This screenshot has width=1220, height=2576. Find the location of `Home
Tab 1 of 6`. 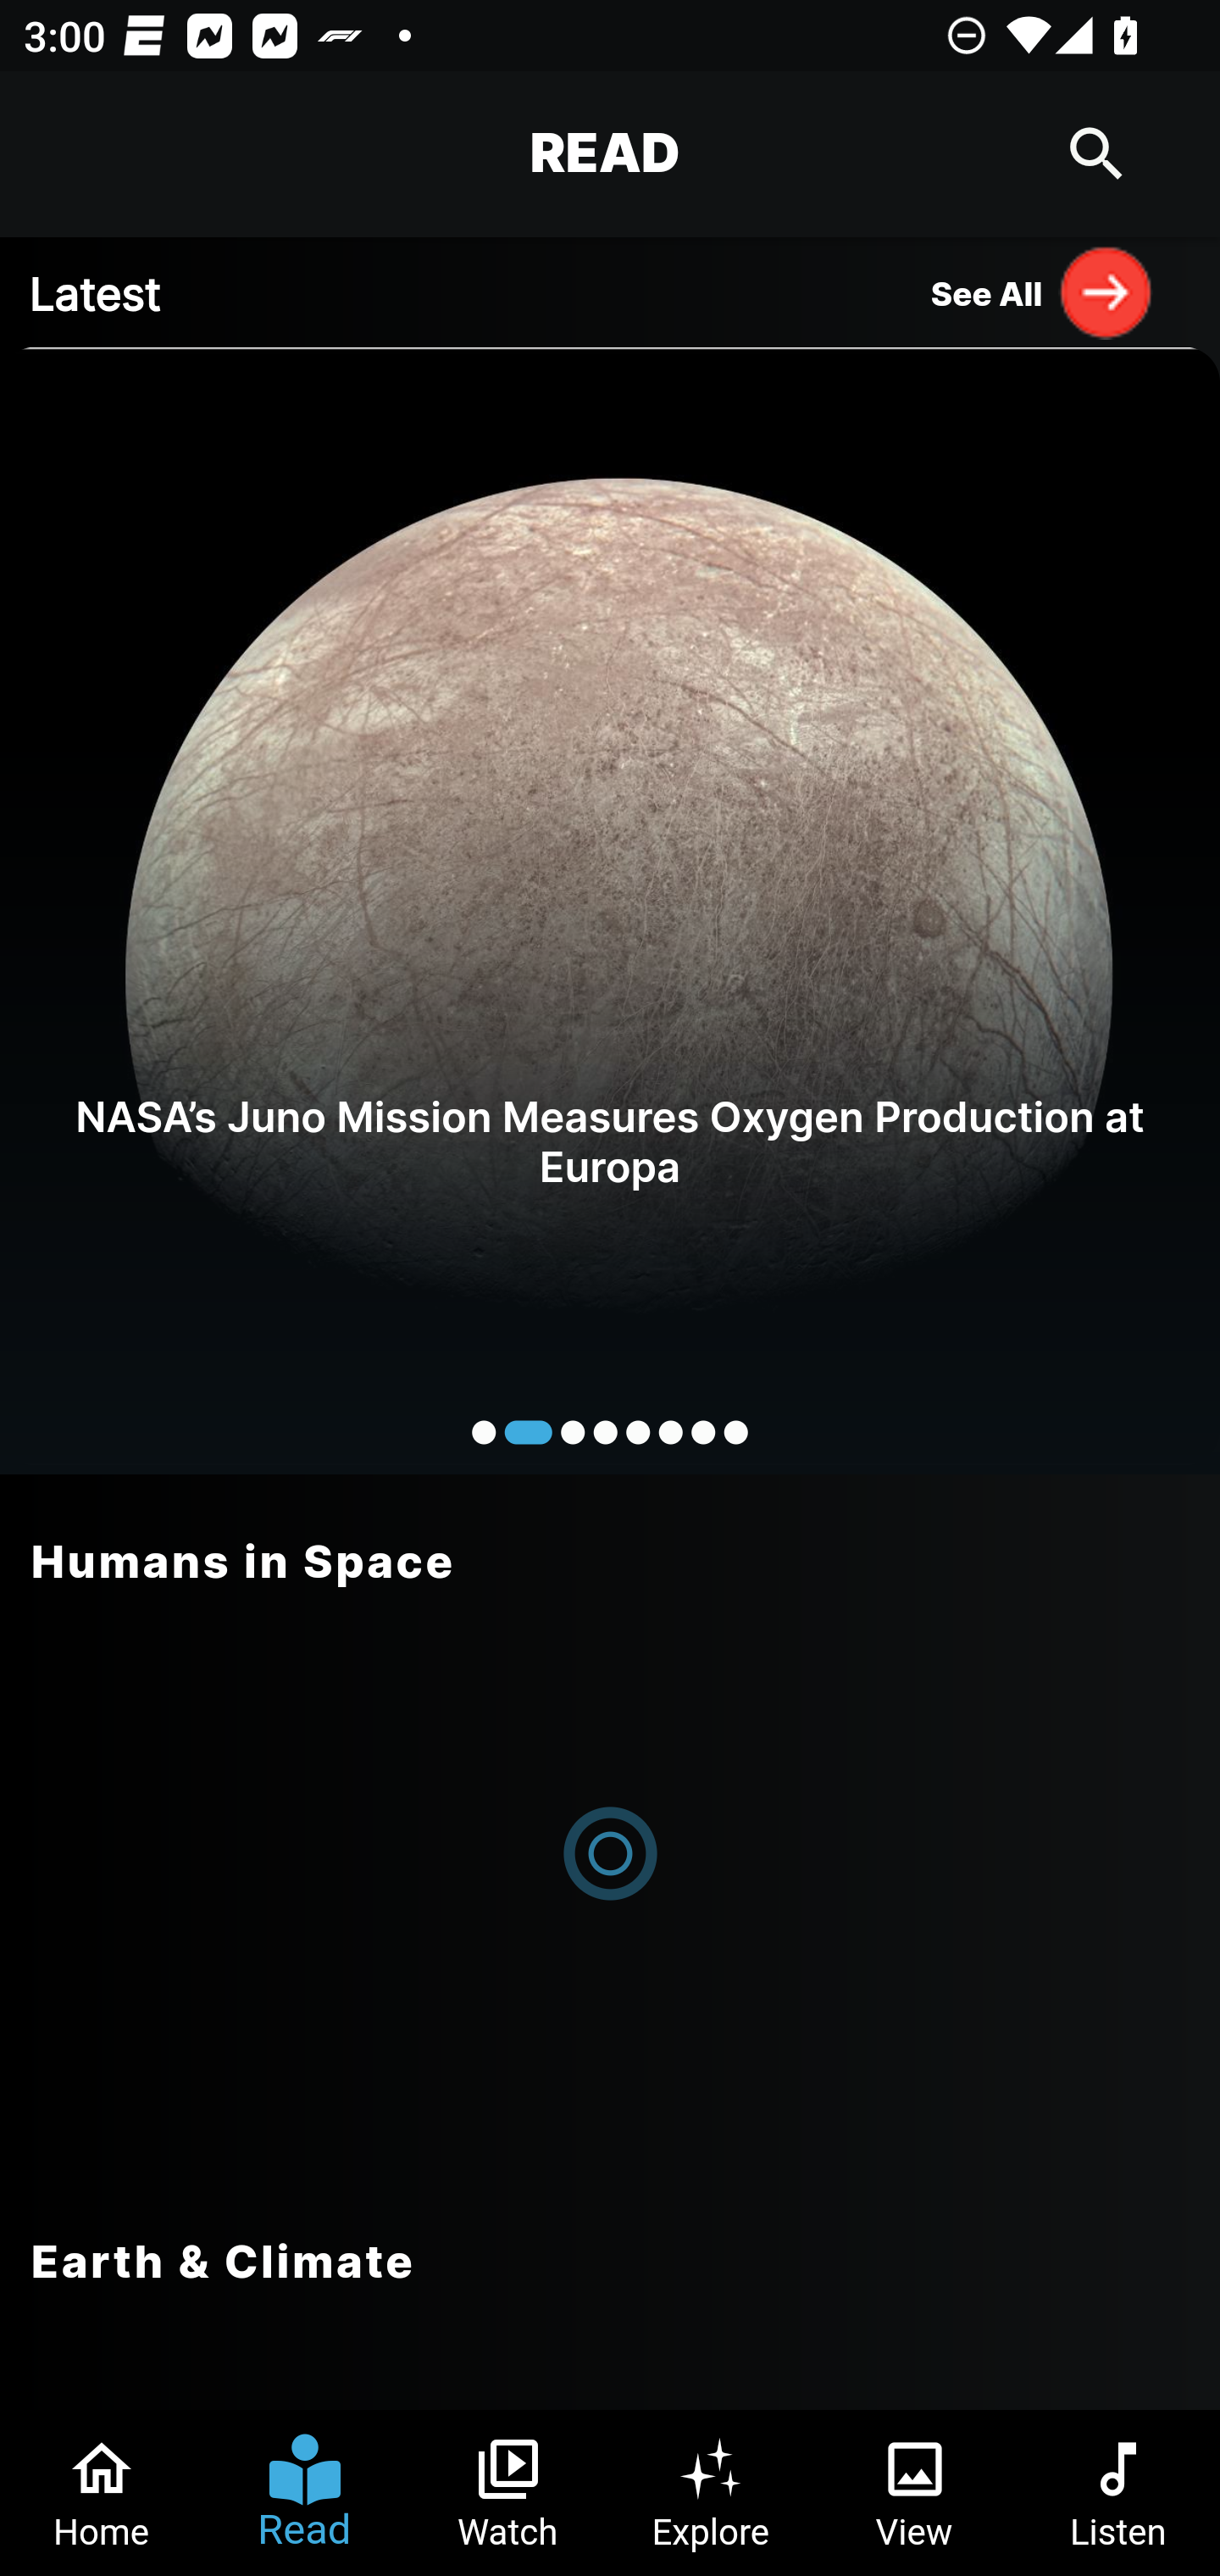

Home
Tab 1 of 6 is located at coordinates (102, 2493).